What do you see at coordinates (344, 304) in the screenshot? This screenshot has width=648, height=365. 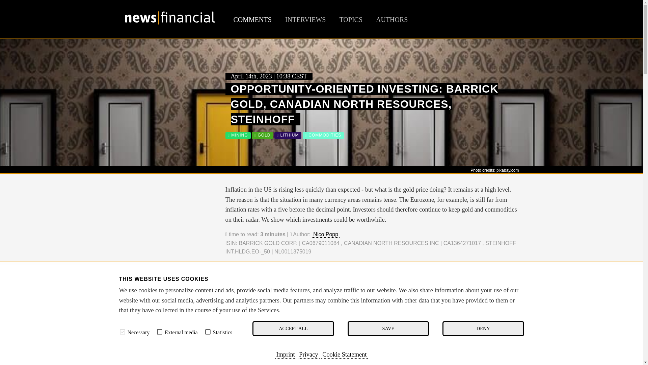 I see `CANADIAN NORTH RESOURCES: THE SOLID AMONG THE SPECULATORS` at bounding box center [344, 304].